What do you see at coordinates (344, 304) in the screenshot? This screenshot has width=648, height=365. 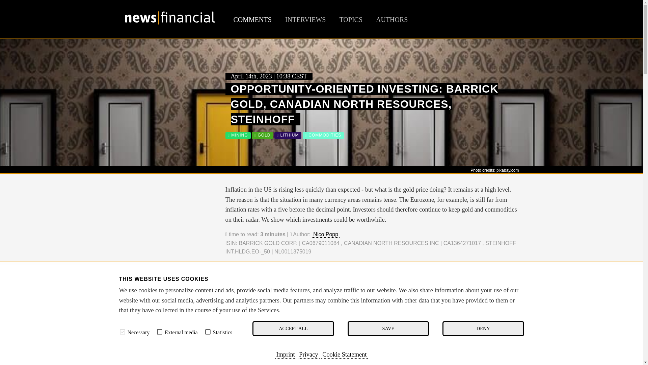 I see `CANADIAN NORTH RESOURCES: THE SOLID AMONG THE SPECULATORS` at bounding box center [344, 304].